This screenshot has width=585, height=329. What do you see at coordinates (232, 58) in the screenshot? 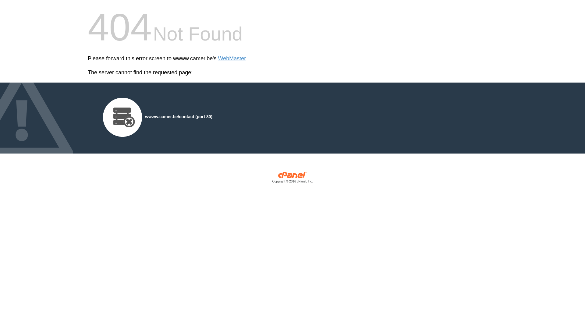
I see `WebMaster` at bounding box center [232, 58].